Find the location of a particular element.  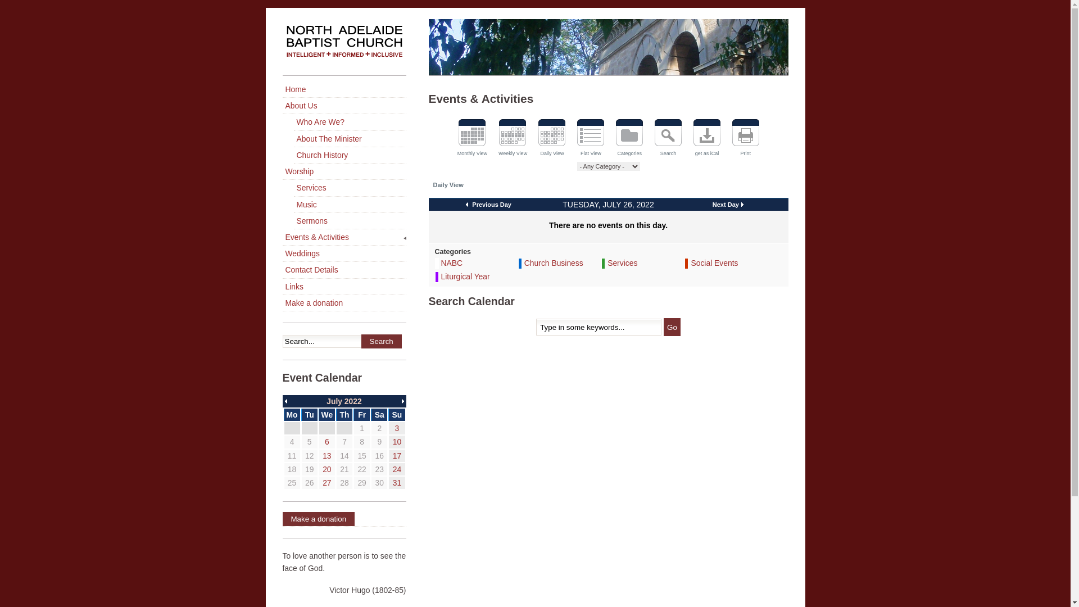

Services is located at coordinates (350, 188).